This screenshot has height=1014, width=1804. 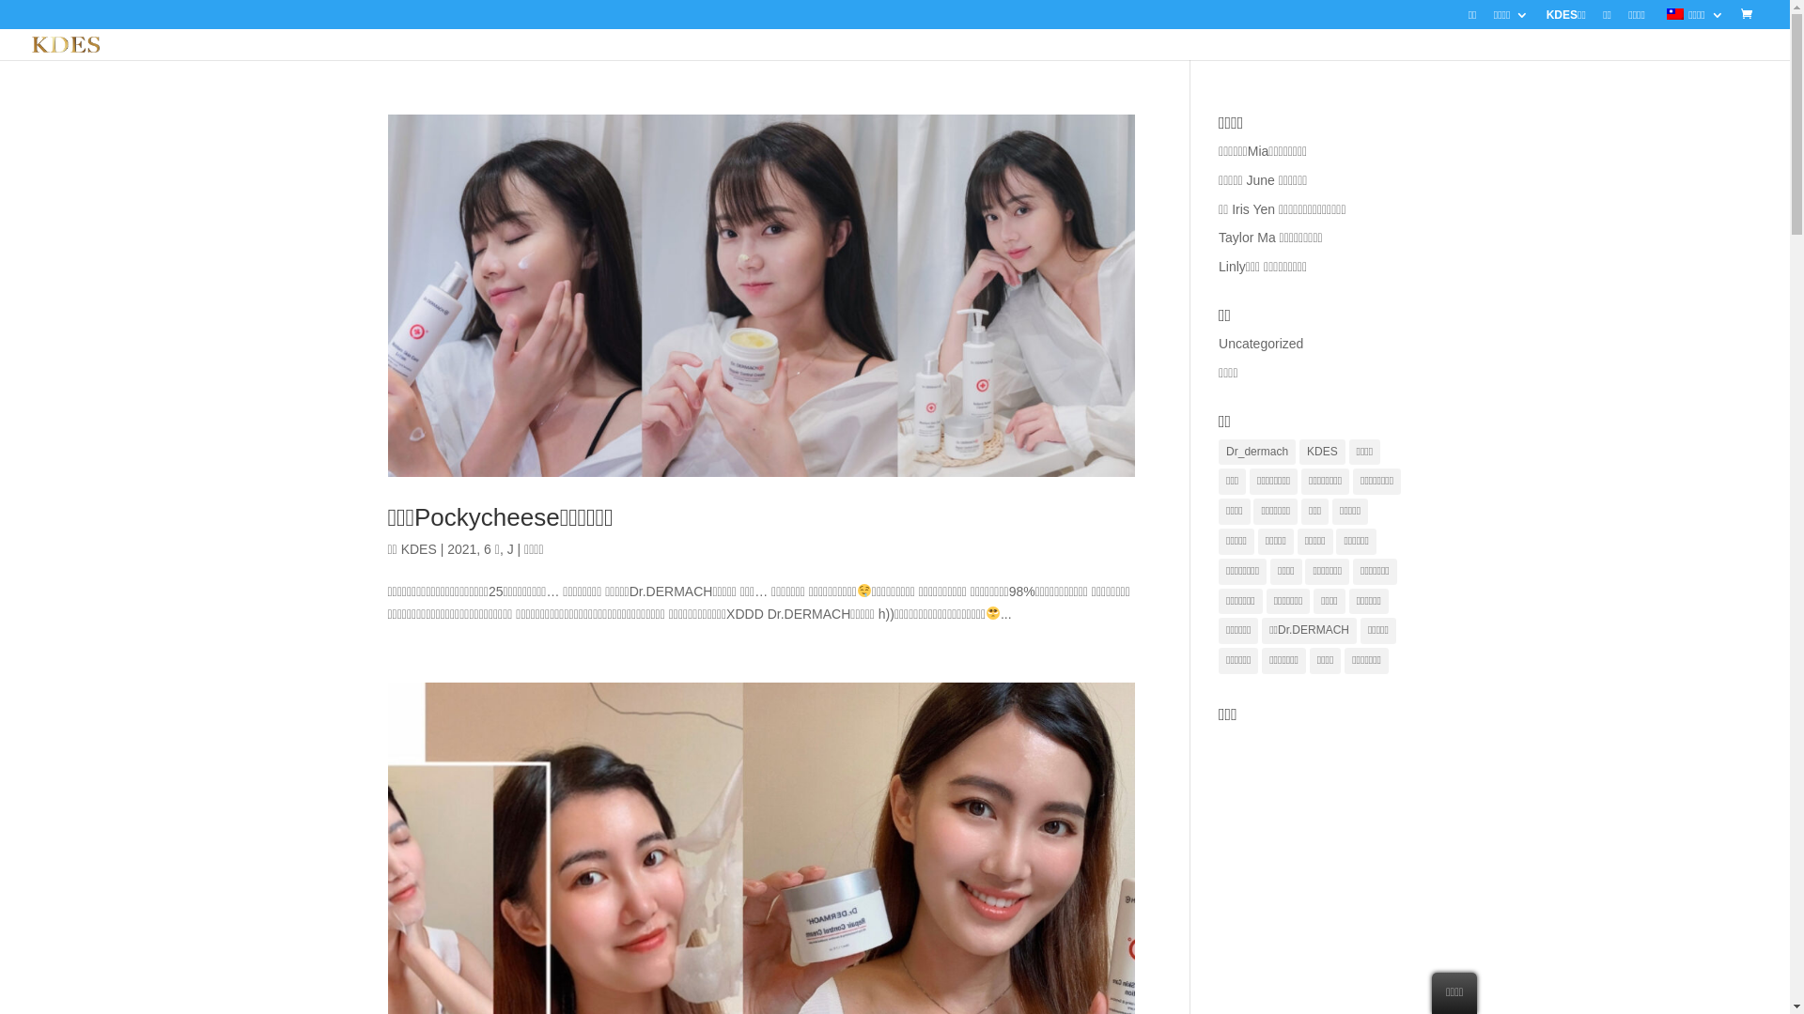 What do you see at coordinates (1261, 344) in the screenshot?
I see `Uncategorized` at bounding box center [1261, 344].